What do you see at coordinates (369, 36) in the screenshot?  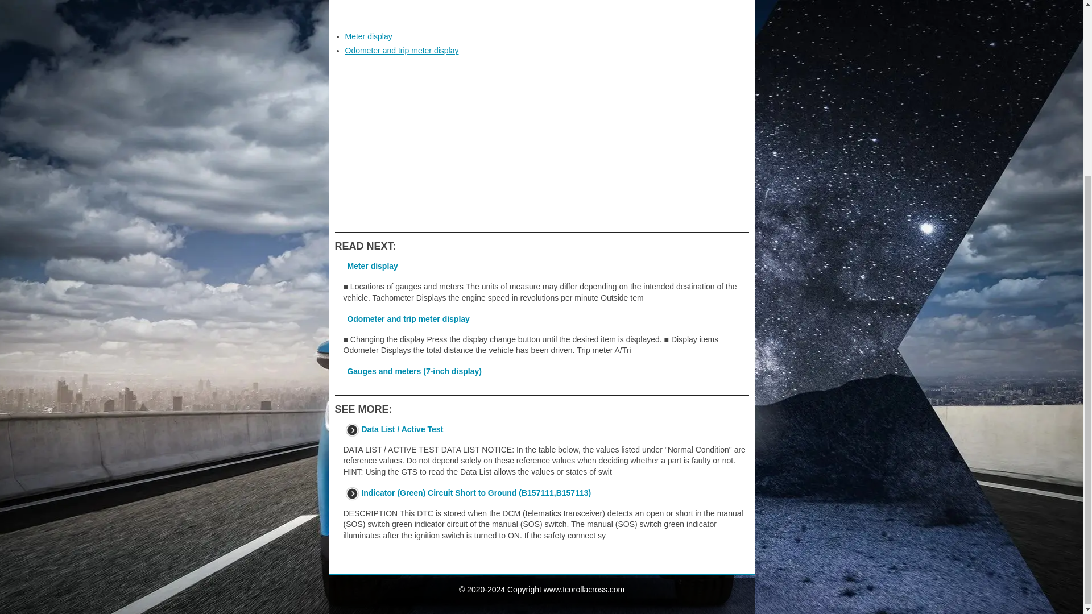 I see `Meter display` at bounding box center [369, 36].